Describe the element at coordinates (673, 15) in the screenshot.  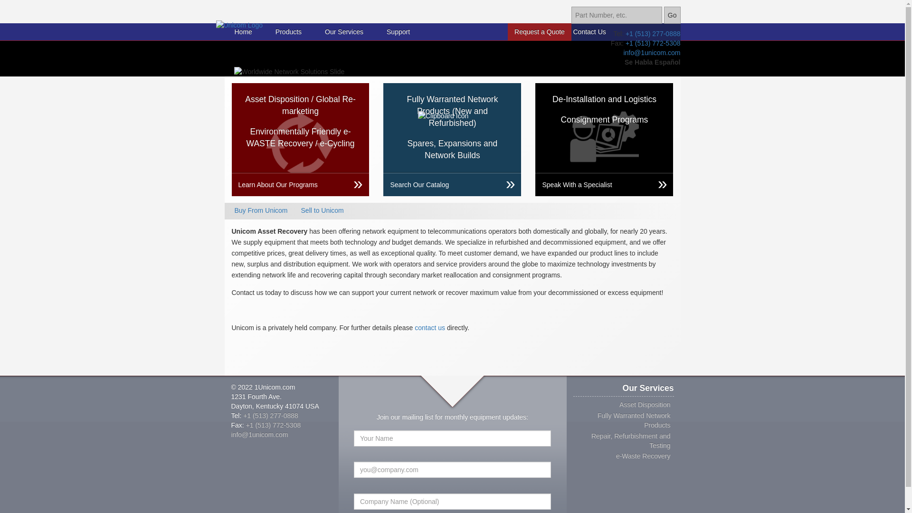
I see `Go` at that location.